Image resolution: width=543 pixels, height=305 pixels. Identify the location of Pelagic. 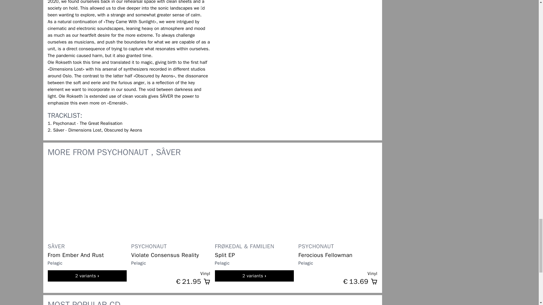
(222, 263).